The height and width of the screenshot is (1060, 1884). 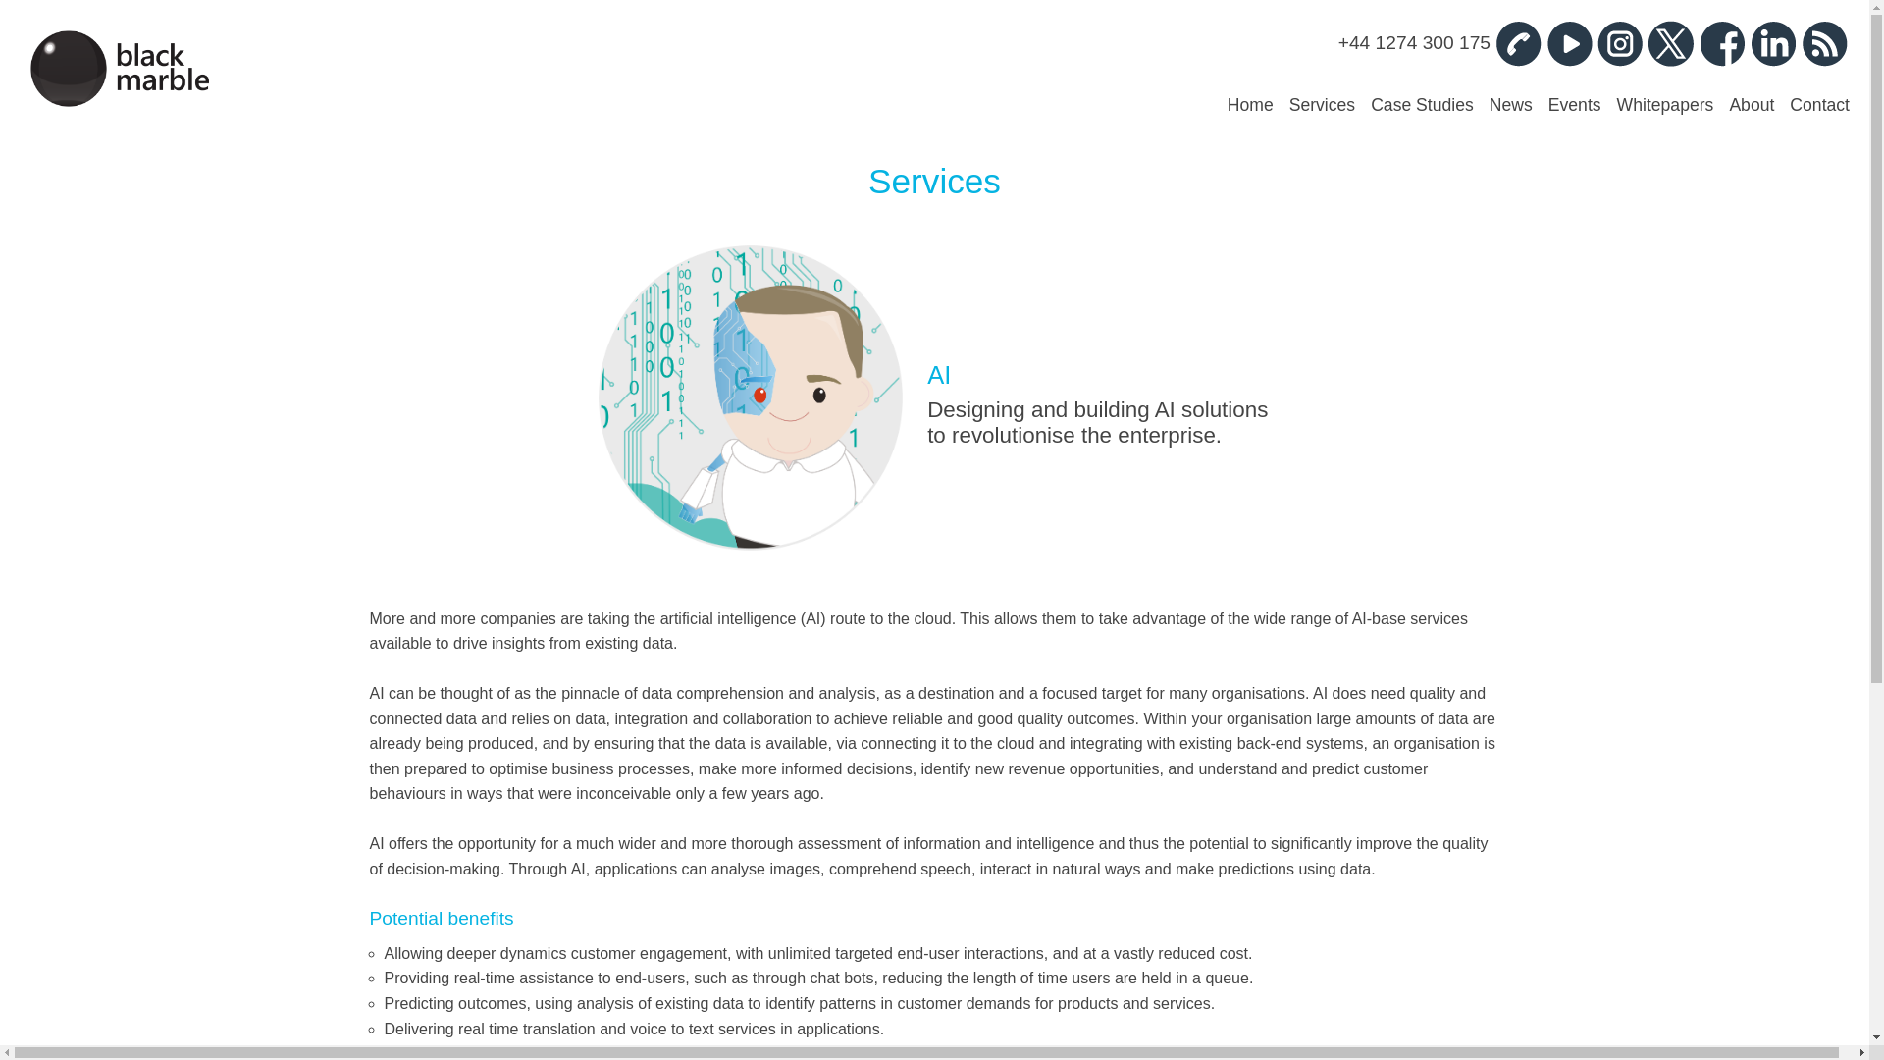 I want to click on Linked In, so click(x=1773, y=43).